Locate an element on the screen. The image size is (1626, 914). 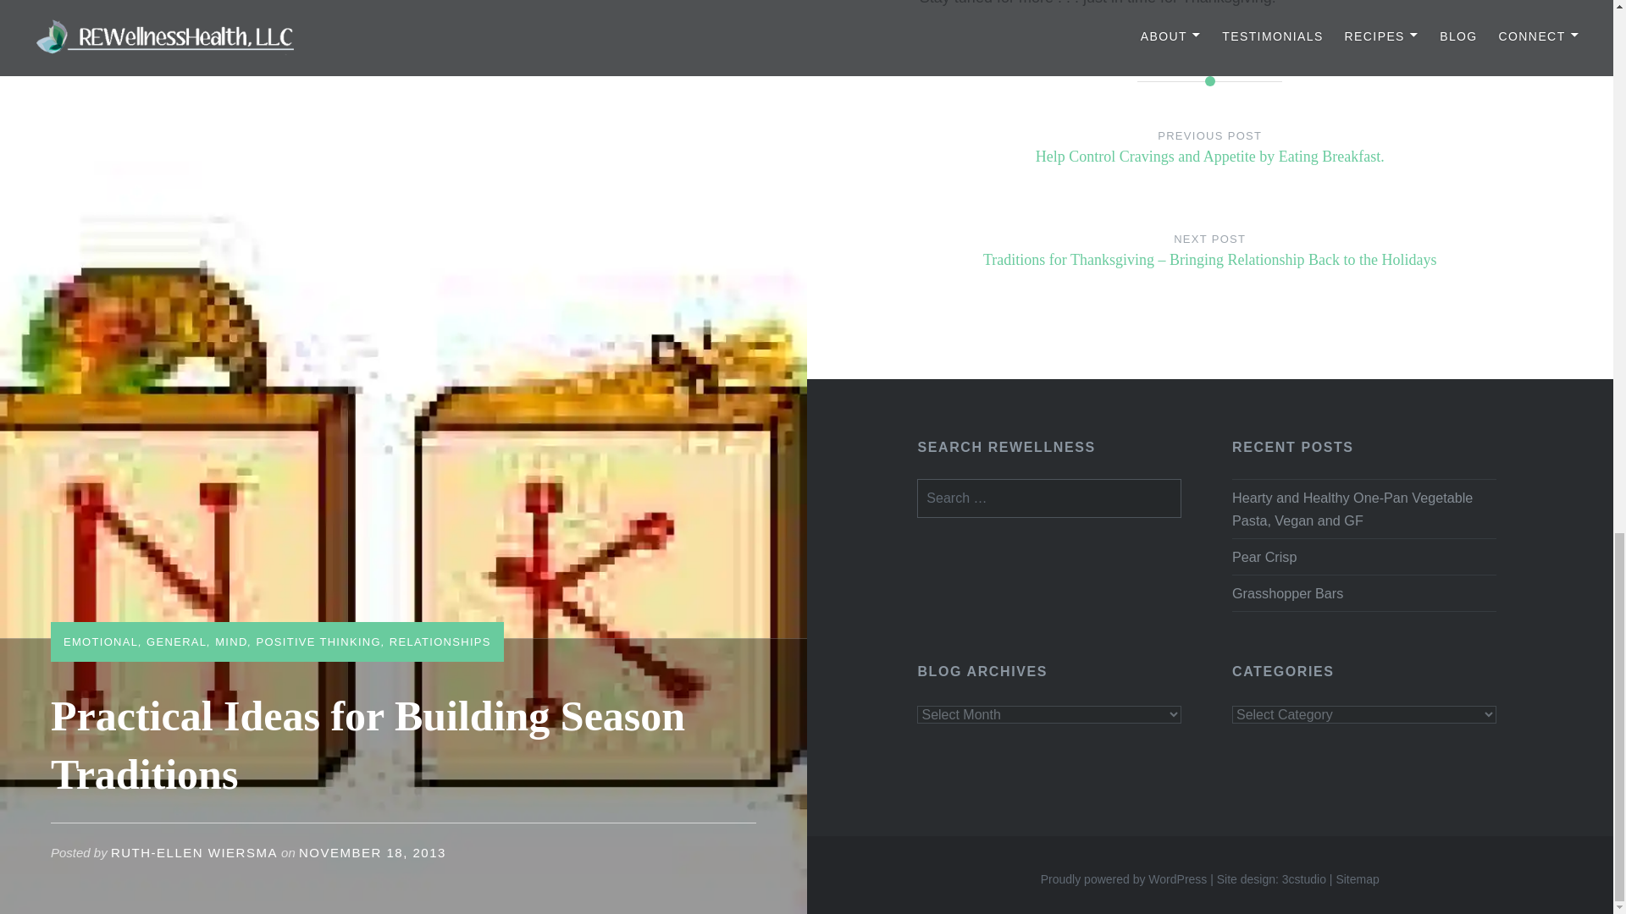
Pear Crisp is located at coordinates (1363, 556).